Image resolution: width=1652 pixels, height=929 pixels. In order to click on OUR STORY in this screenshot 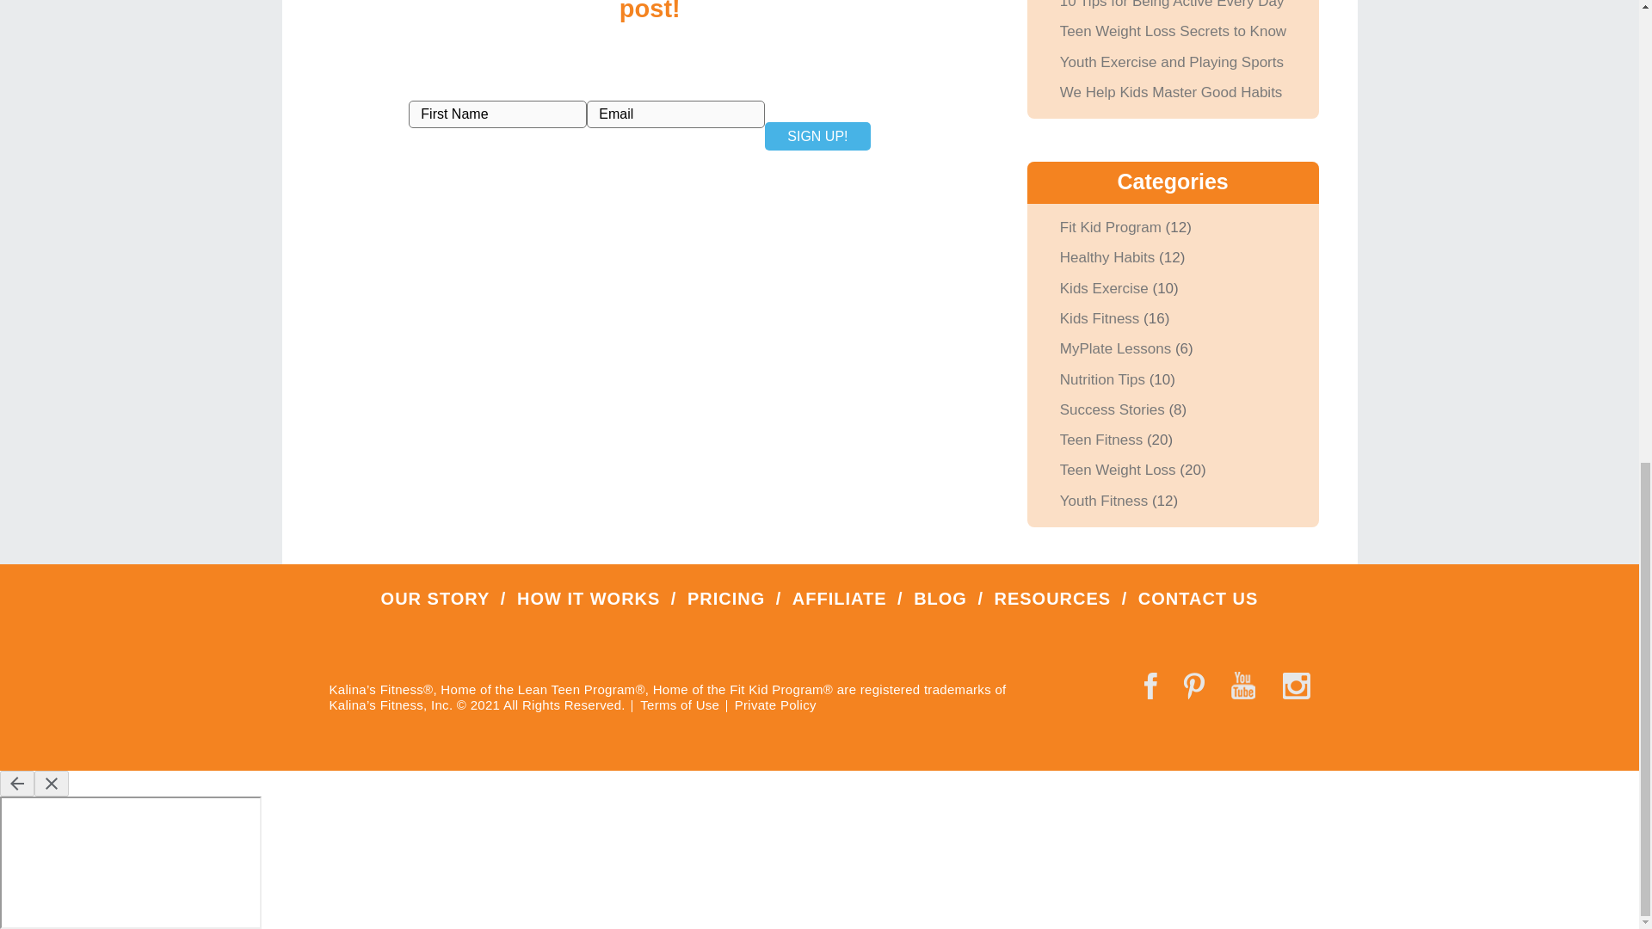, I will do `click(435, 599)`.